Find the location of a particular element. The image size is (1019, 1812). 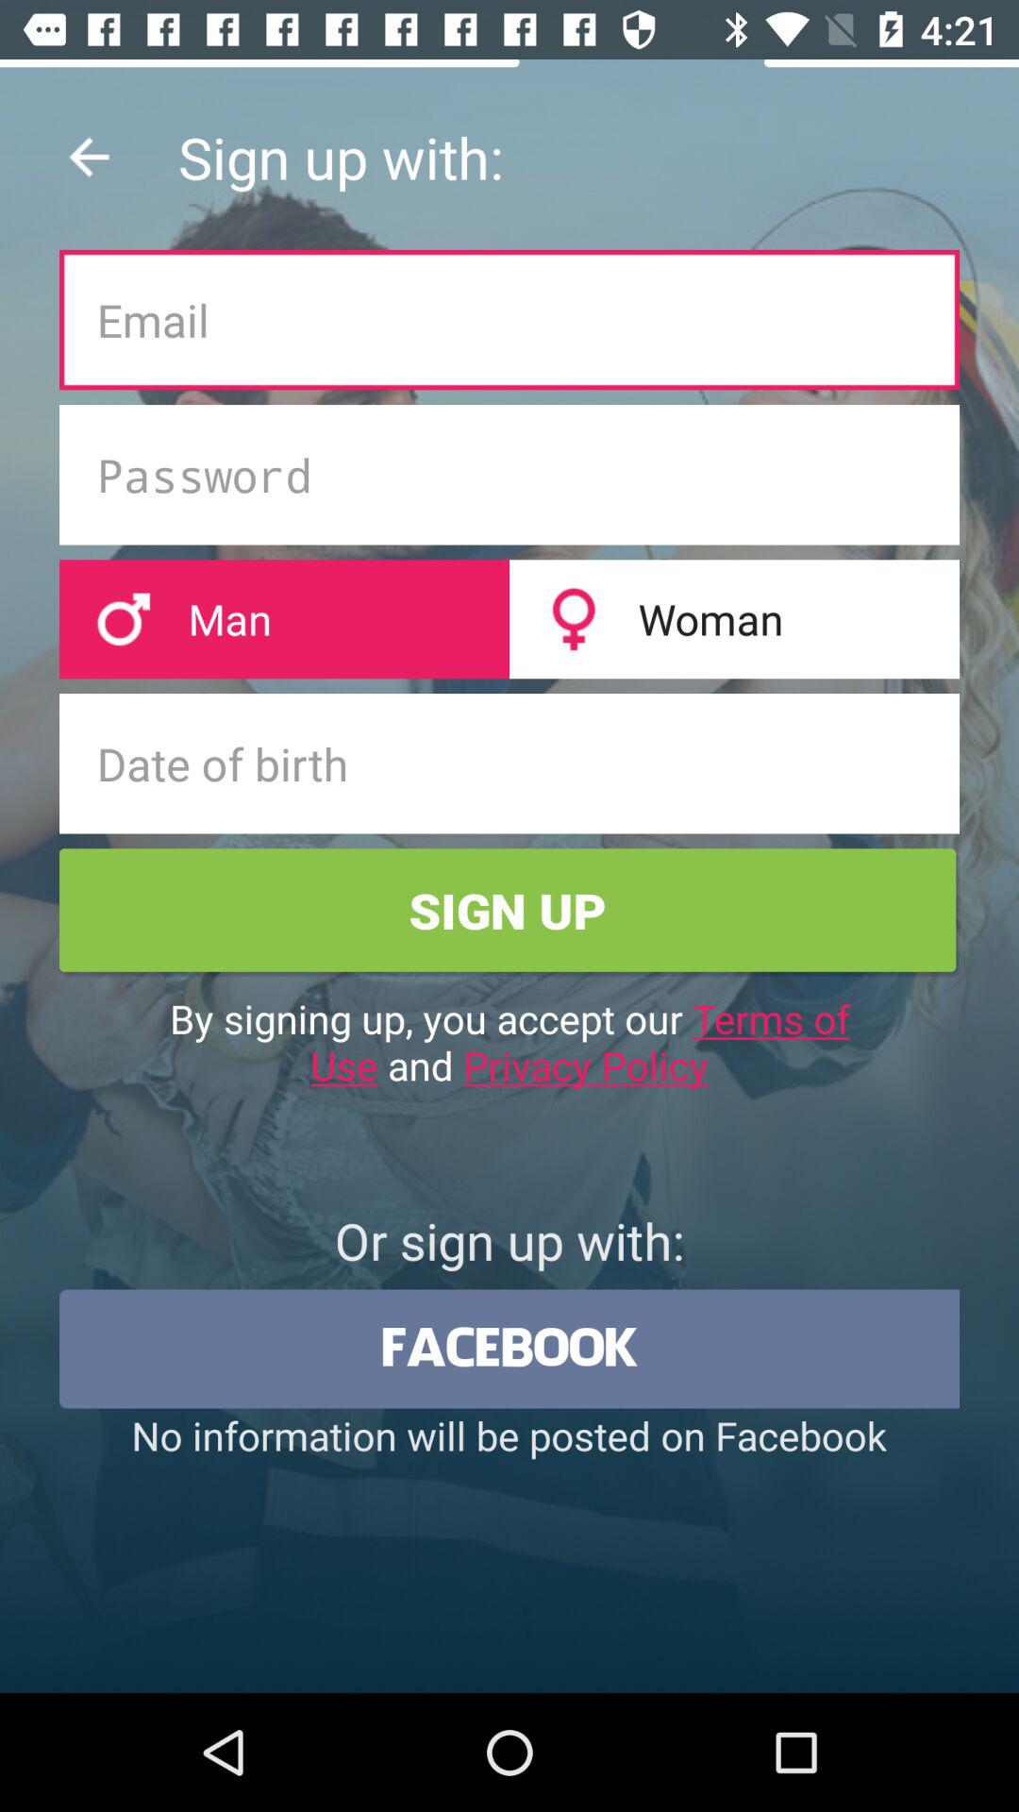

click on the second text feed box is located at coordinates (509, 474).